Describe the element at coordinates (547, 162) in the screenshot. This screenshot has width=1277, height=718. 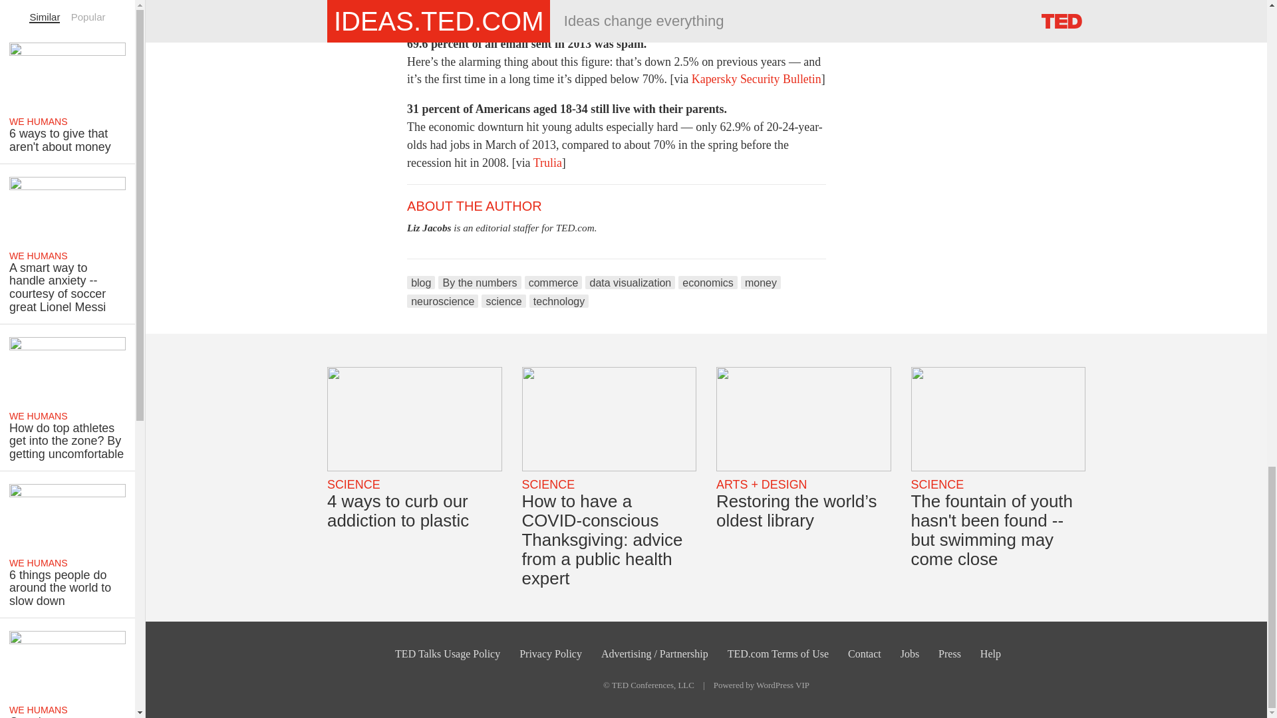
I see `Trulia` at that location.